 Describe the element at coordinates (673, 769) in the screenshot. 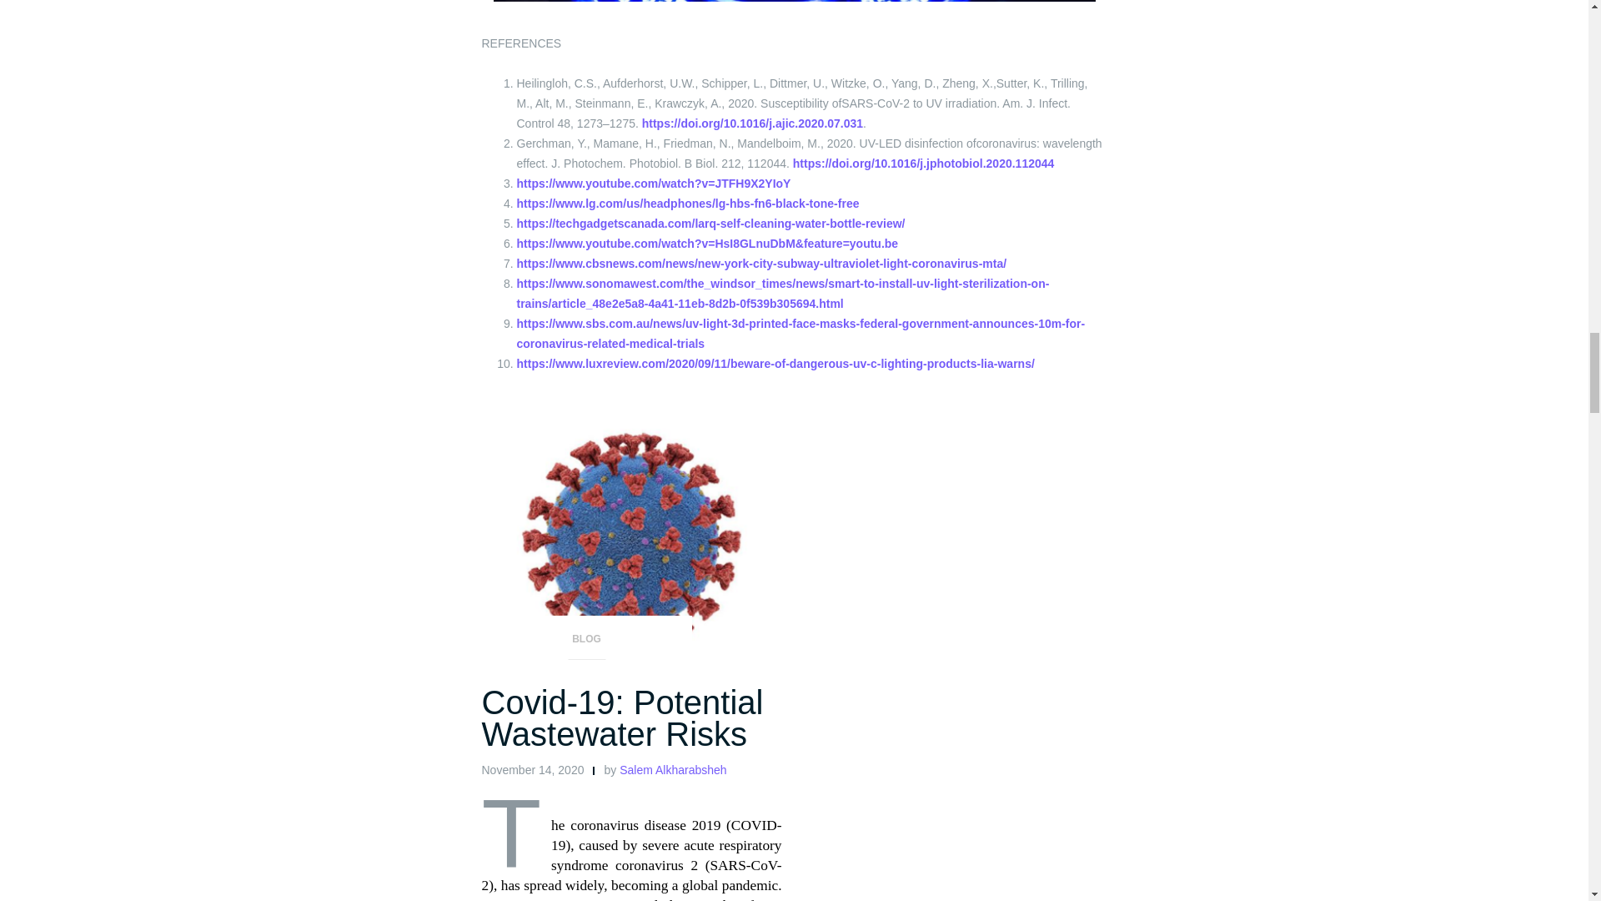

I see `Salem Alkharabsheh` at that location.